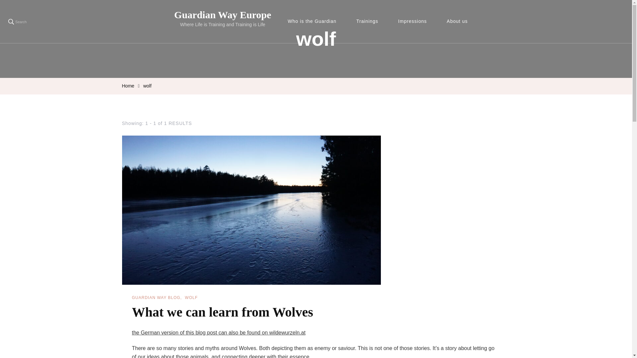 The image size is (637, 358). What do you see at coordinates (128, 86) in the screenshot?
I see `Home` at bounding box center [128, 86].